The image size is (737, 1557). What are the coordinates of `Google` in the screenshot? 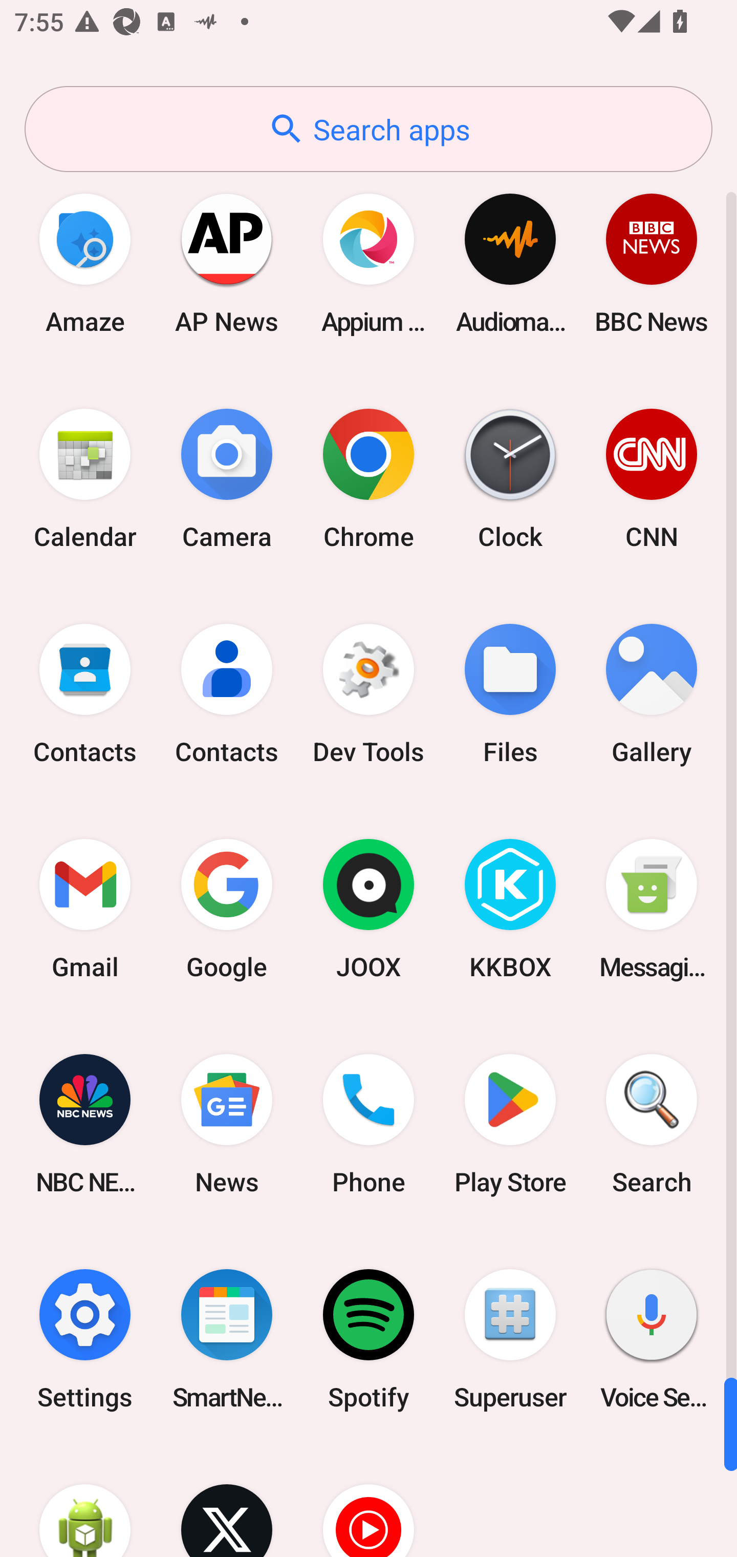 It's located at (227, 909).